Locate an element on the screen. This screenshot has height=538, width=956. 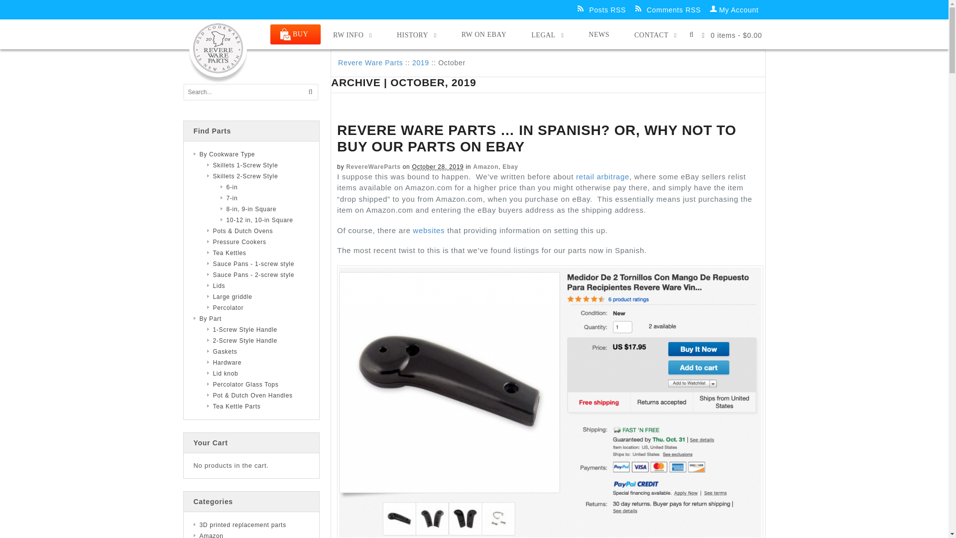
2019-10-28T08:48:48-0700 is located at coordinates (438, 167).